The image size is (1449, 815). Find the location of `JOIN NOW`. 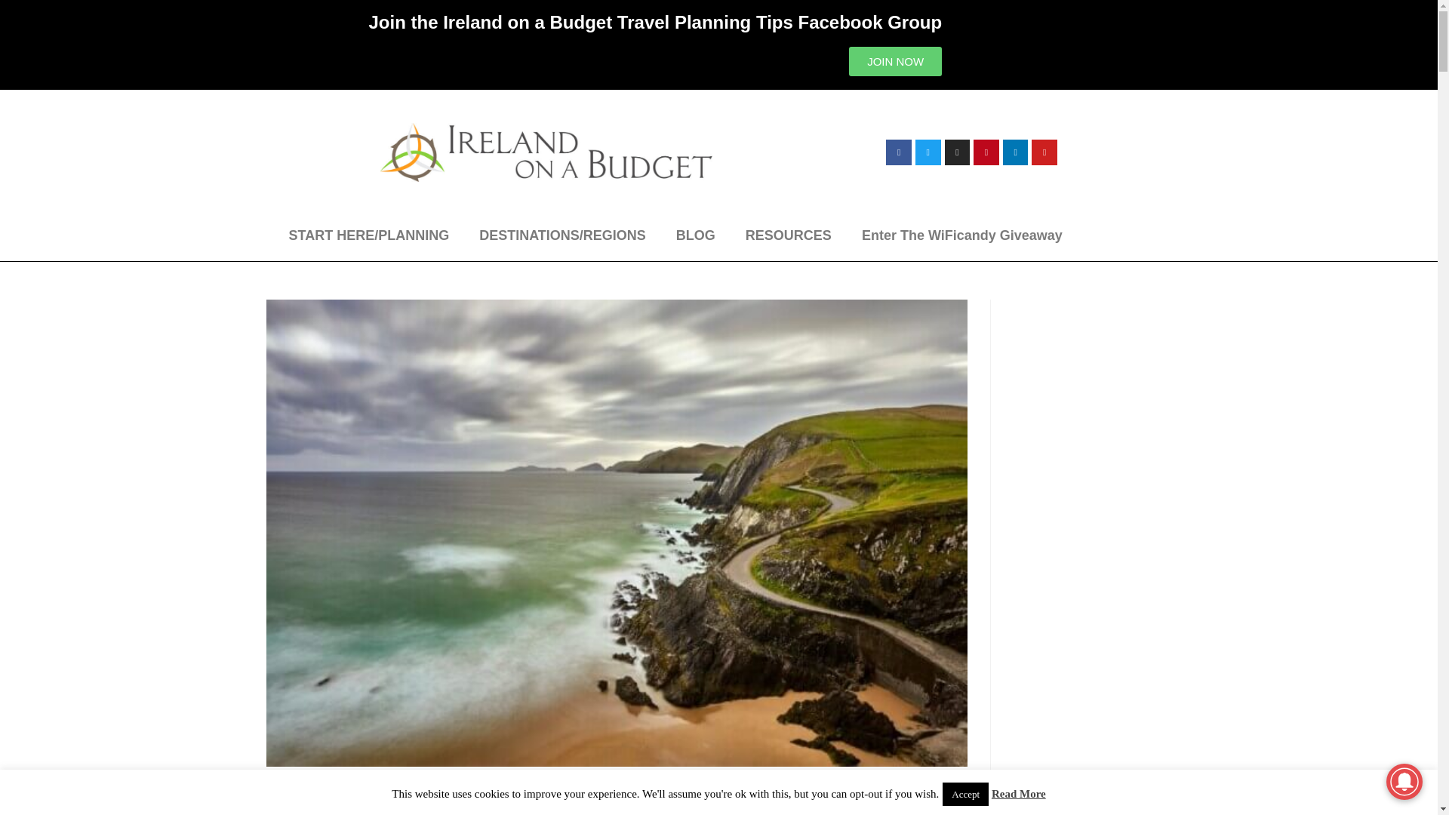

JOIN NOW is located at coordinates (895, 61).